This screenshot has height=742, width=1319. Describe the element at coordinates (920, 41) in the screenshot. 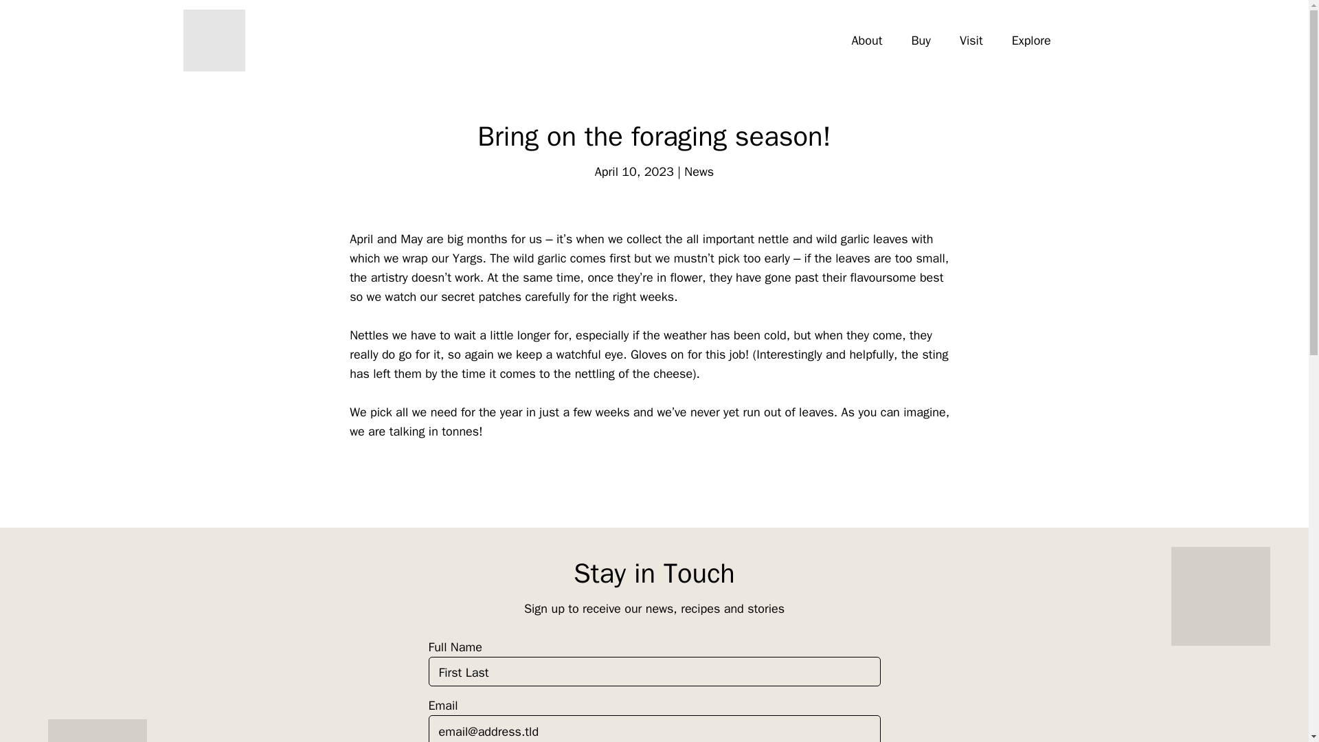

I see `Buy` at that location.